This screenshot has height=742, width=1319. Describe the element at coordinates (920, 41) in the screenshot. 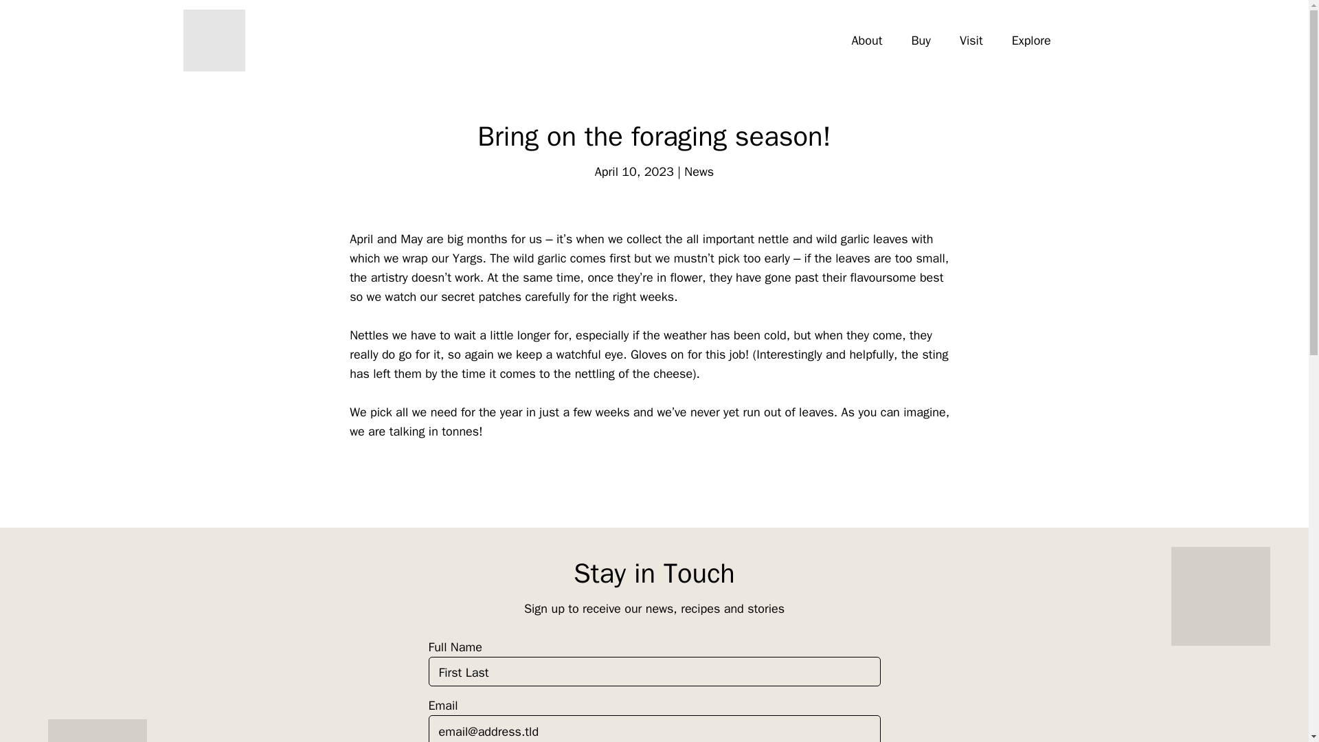

I see `Buy` at that location.